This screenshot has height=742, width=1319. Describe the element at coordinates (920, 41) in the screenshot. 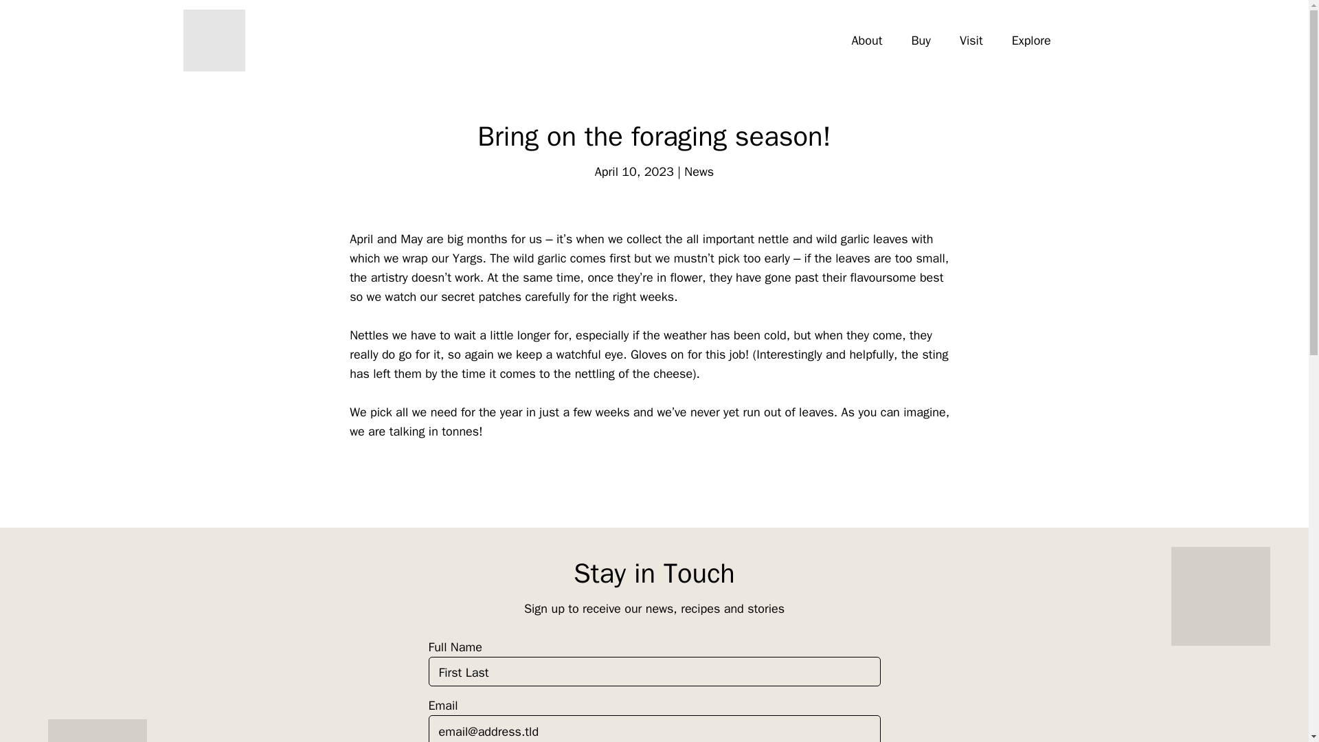

I see `Buy` at that location.